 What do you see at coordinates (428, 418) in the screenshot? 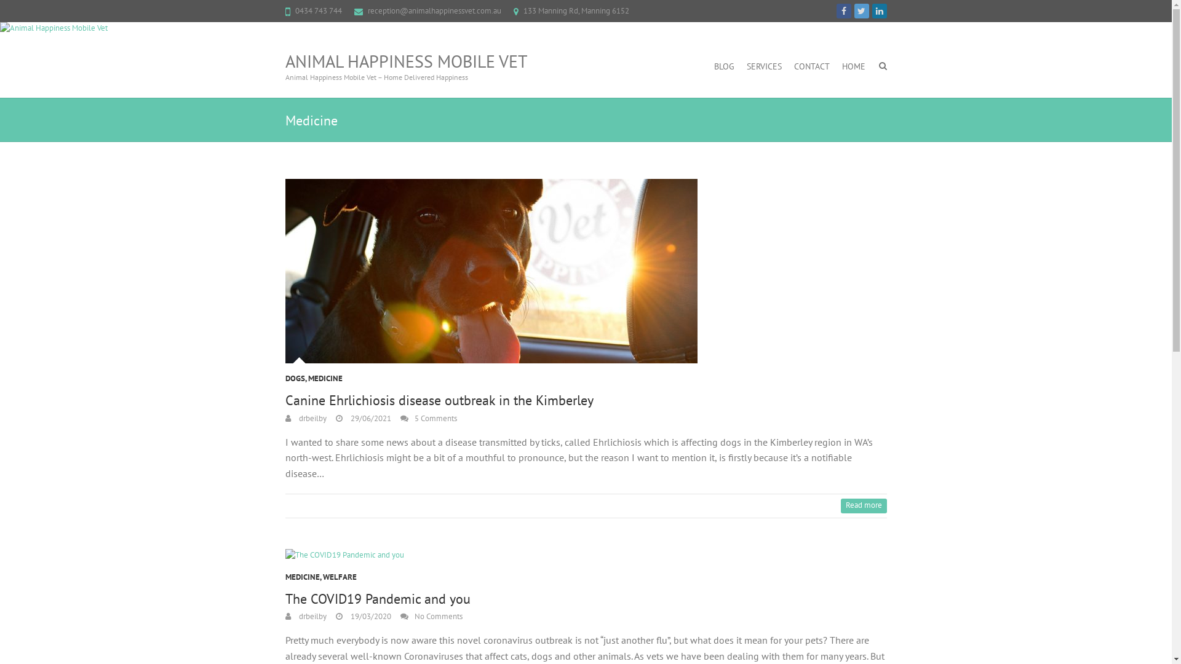
I see `5 Comments` at bounding box center [428, 418].